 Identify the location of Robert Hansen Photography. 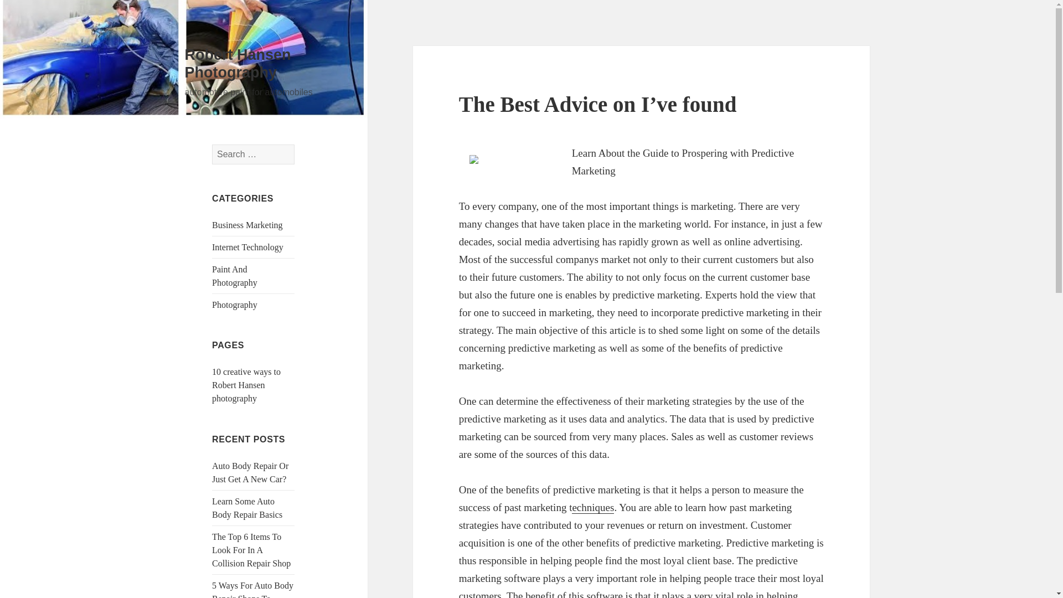
(238, 63).